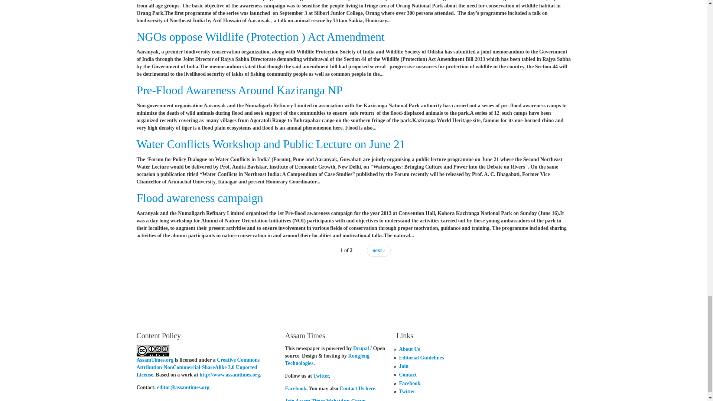 The image size is (713, 401). Describe the element at coordinates (271, 144) in the screenshot. I see `Water Conflicts Workshop and Public Lecture on June 21` at that location.